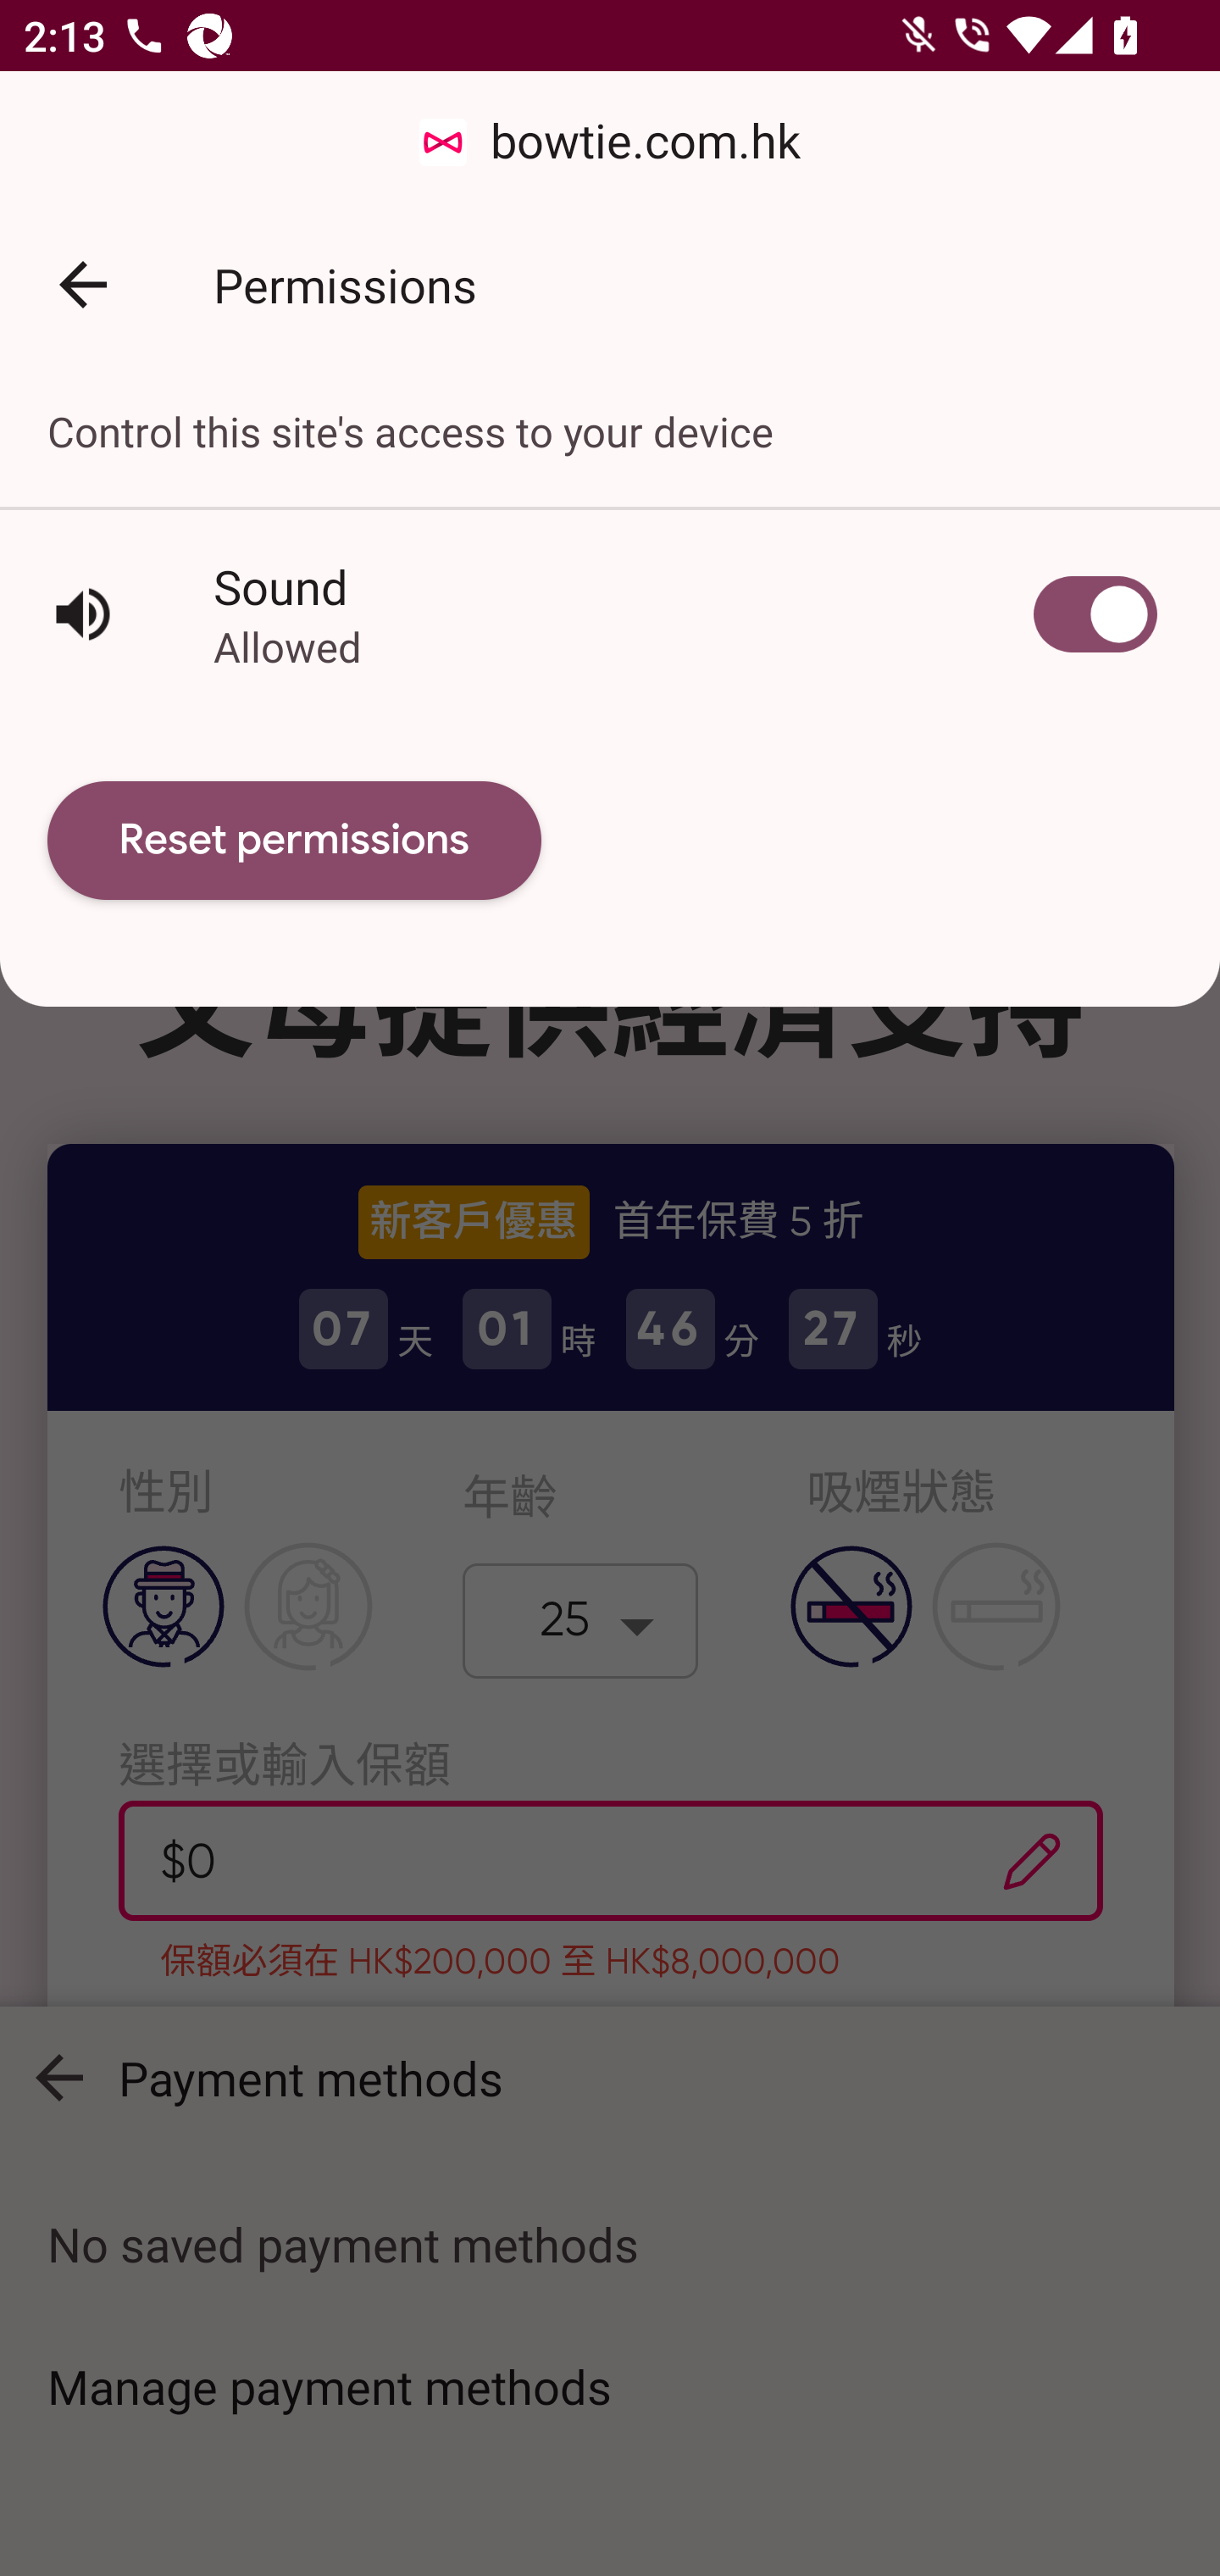  I want to click on Reset permissions, so click(295, 841).